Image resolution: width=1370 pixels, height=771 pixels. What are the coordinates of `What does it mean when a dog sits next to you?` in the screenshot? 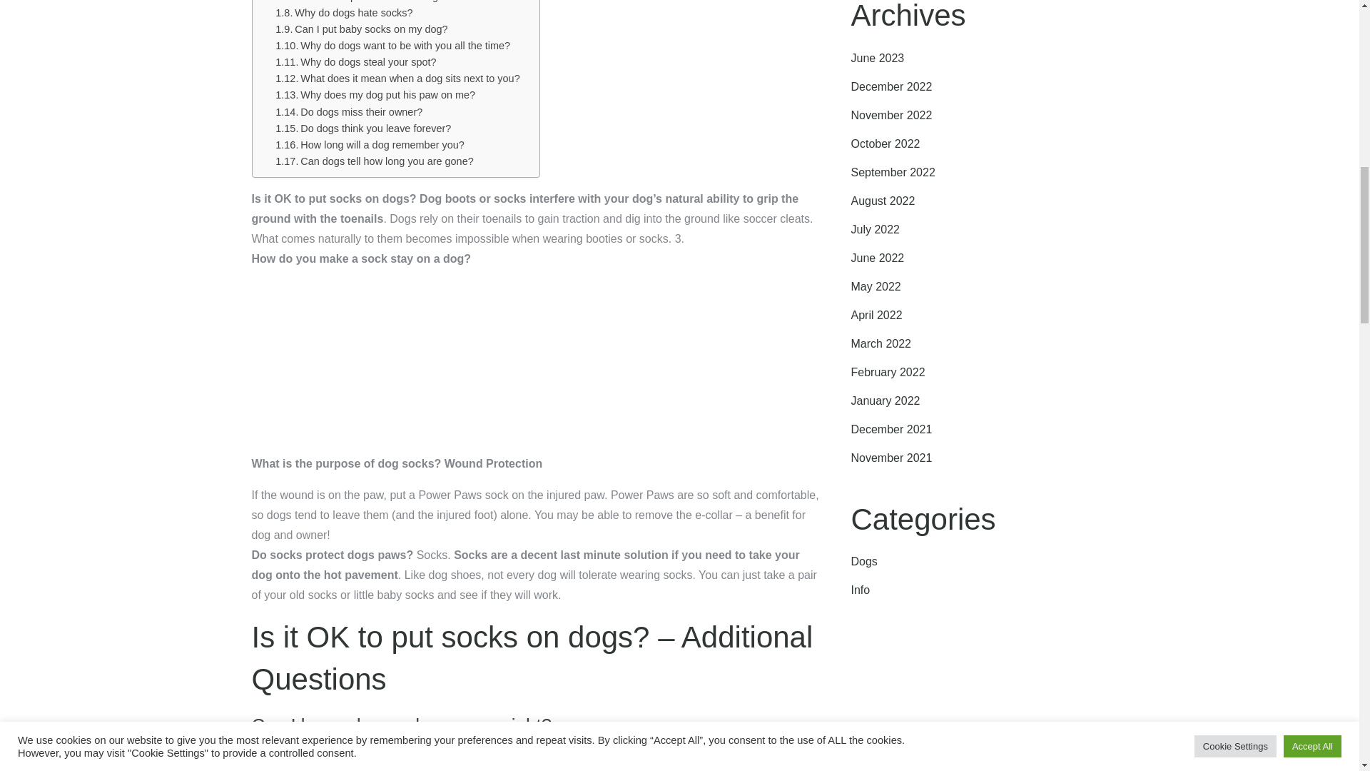 It's located at (397, 79).